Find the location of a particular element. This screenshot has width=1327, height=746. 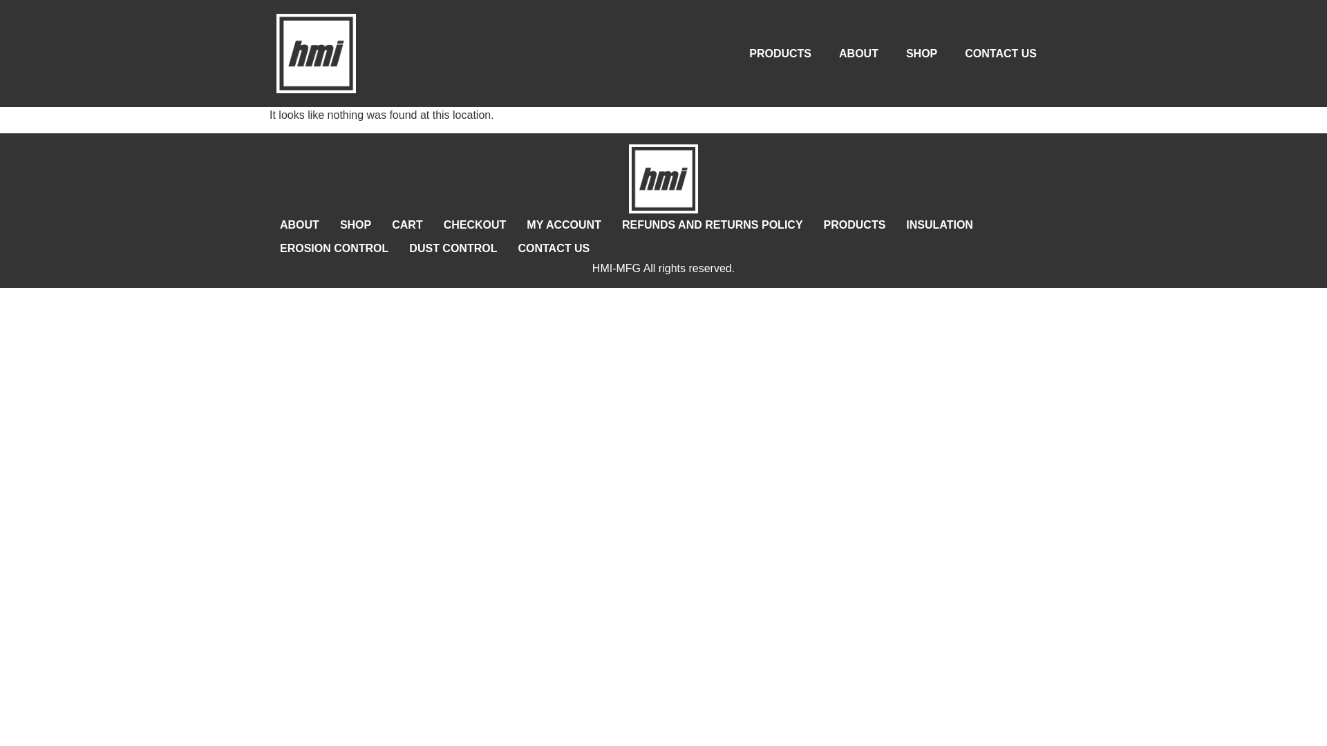

CONTACT US is located at coordinates (1001, 53).